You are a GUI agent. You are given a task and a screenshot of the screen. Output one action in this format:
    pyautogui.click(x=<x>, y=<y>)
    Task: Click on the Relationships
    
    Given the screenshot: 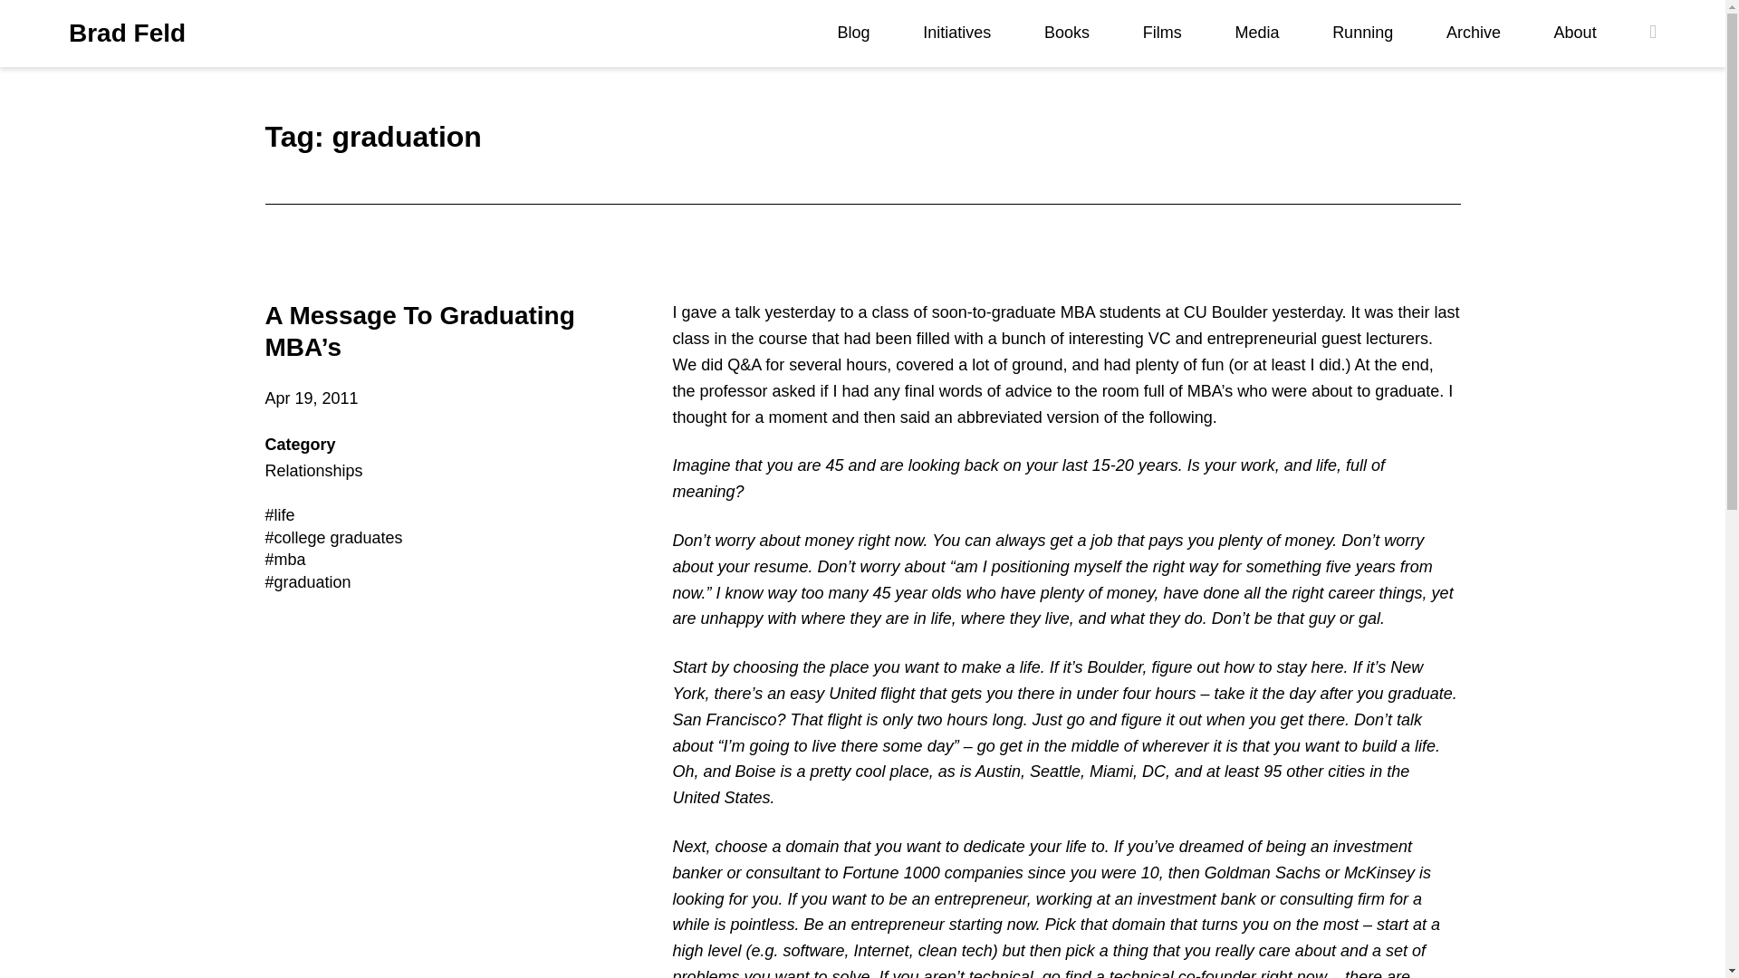 What is the action you would take?
    pyautogui.click(x=312, y=471)
    